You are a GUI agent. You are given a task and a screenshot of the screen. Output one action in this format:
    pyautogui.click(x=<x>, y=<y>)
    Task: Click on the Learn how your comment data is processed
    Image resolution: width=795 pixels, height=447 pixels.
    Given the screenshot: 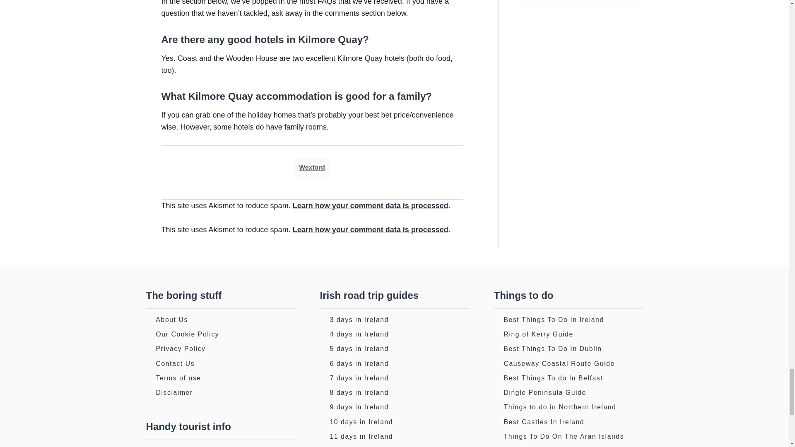 What is the action you would take?
    pyautogui.click(x=370, y=205)
    